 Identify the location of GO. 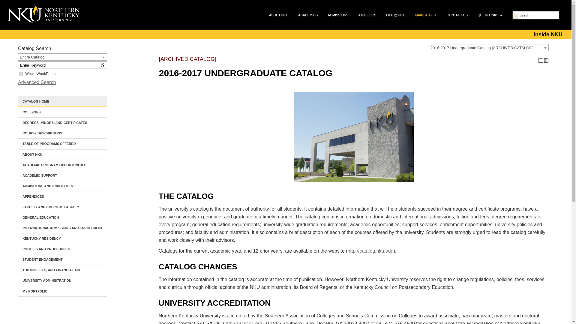
(538, 15).